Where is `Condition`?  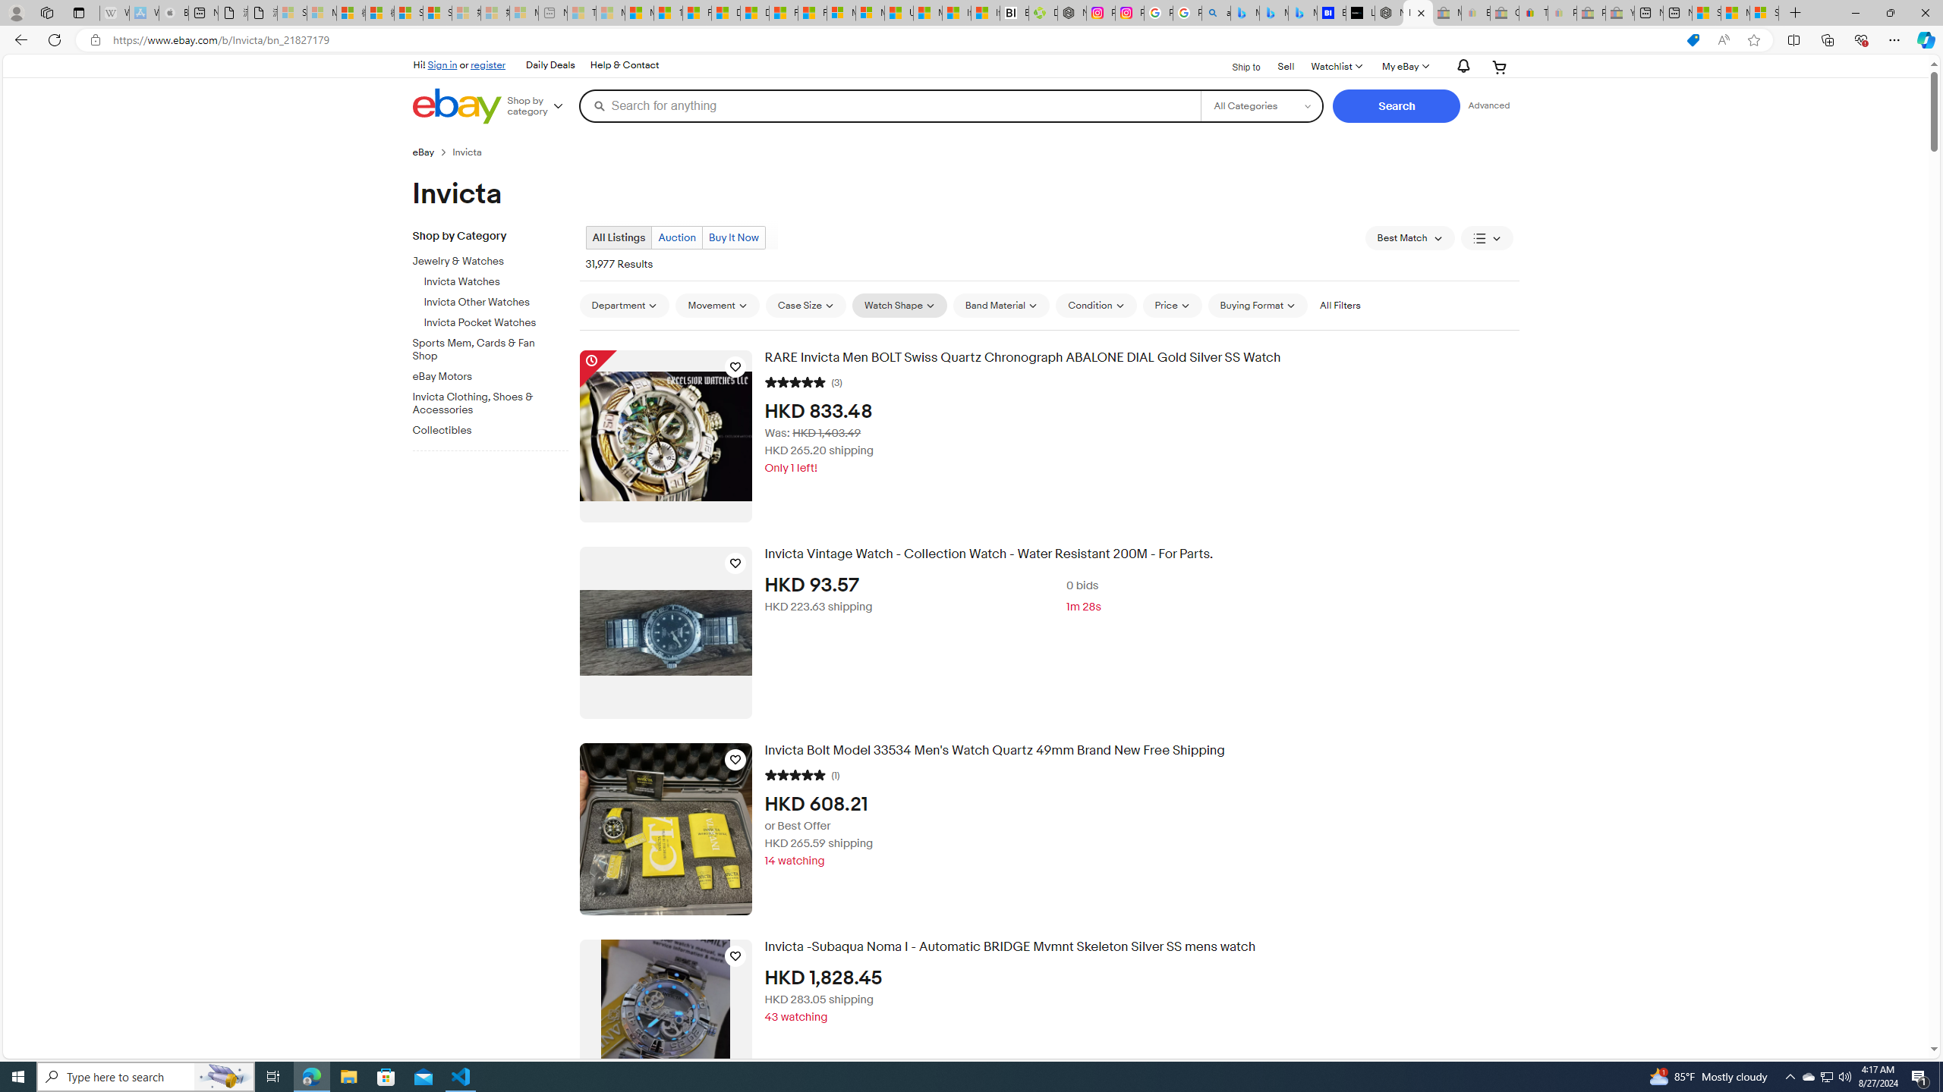
Condition is located at coordinates (1096, 306).